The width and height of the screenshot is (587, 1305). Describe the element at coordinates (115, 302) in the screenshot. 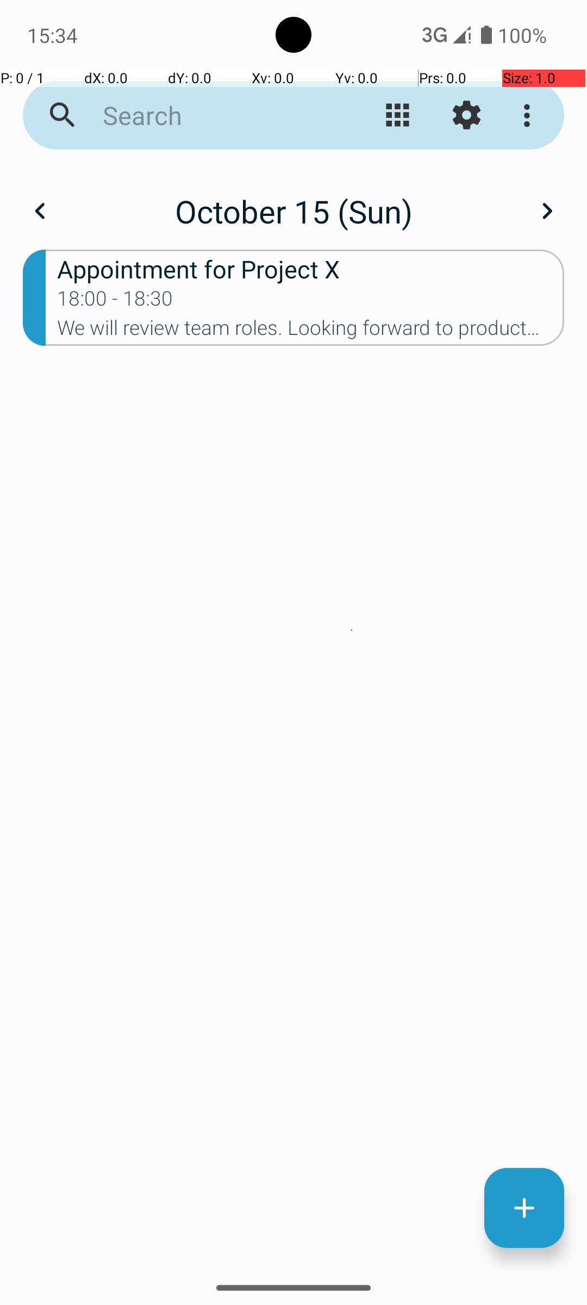

I see `18:00 - 18:30` at that location.